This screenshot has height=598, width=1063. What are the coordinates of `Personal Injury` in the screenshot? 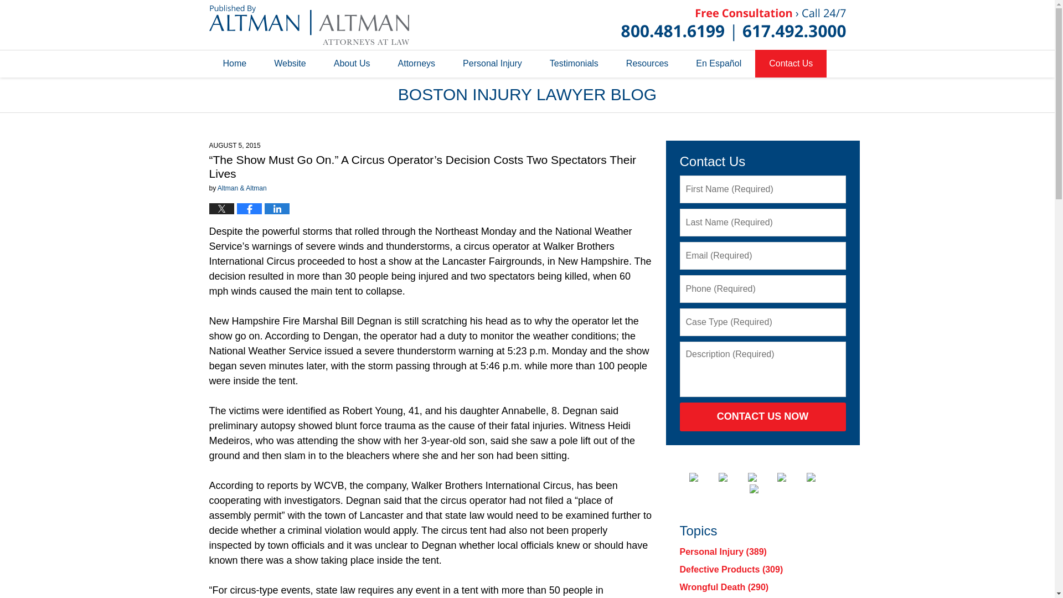 It's located at (492, 63).